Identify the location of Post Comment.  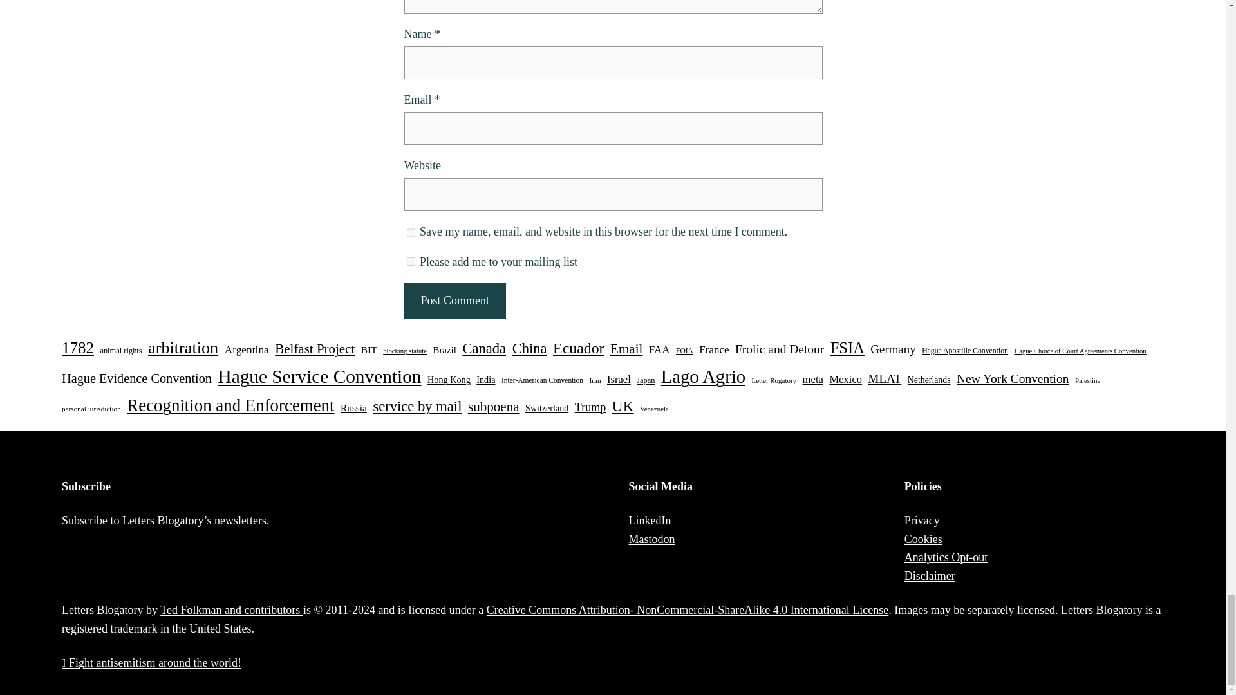
(454, 300).